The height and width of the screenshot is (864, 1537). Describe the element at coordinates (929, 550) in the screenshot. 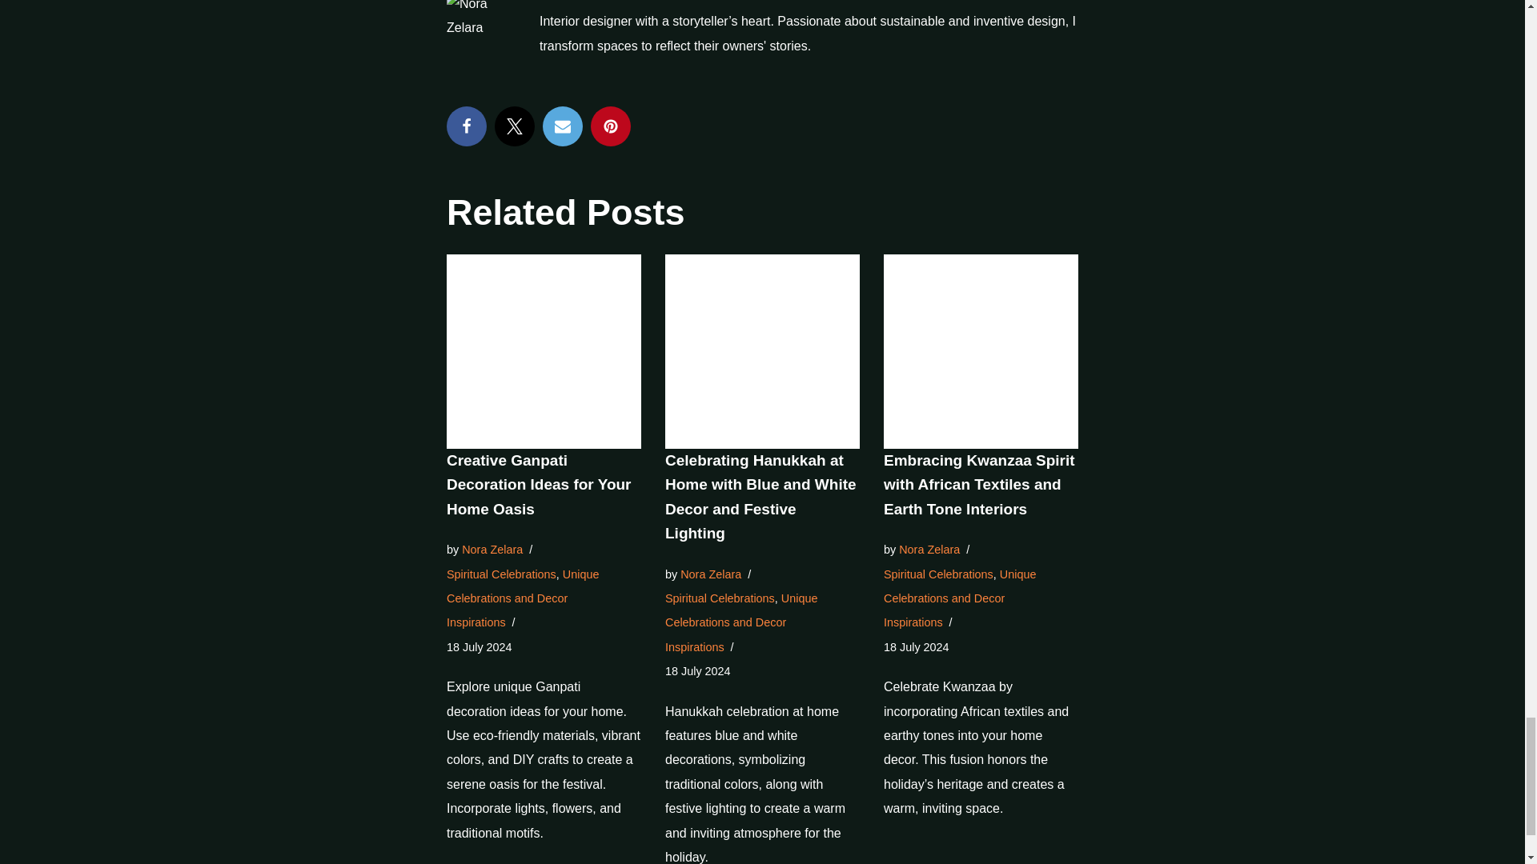

I see `Posts by Nora Zelara` at that location.